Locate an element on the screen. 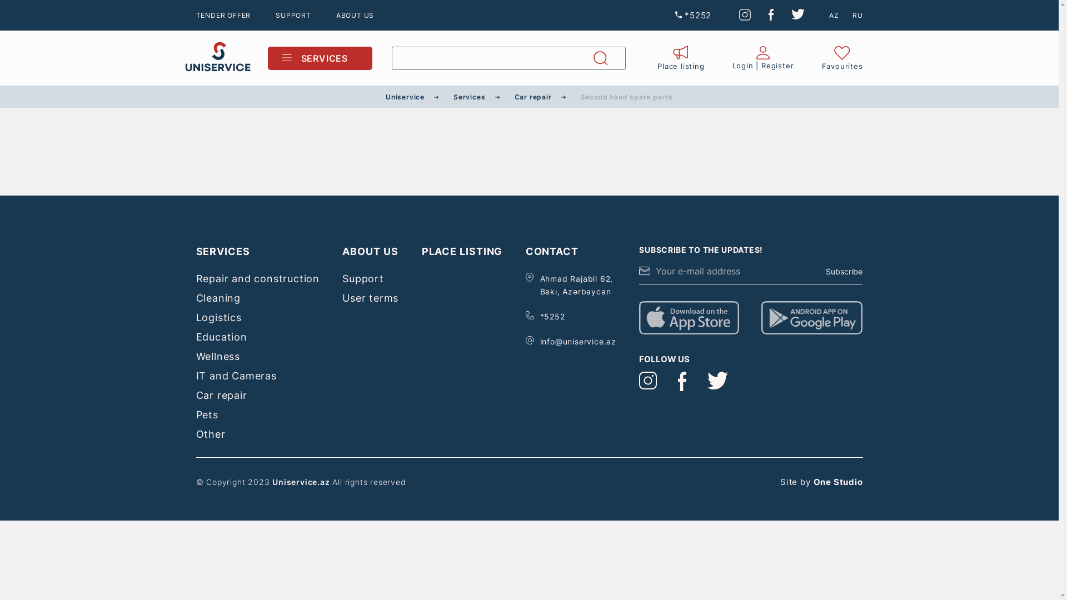 The height and width of the screenshot is (600, 1067). *5252 is located at coordinates (552, 317).